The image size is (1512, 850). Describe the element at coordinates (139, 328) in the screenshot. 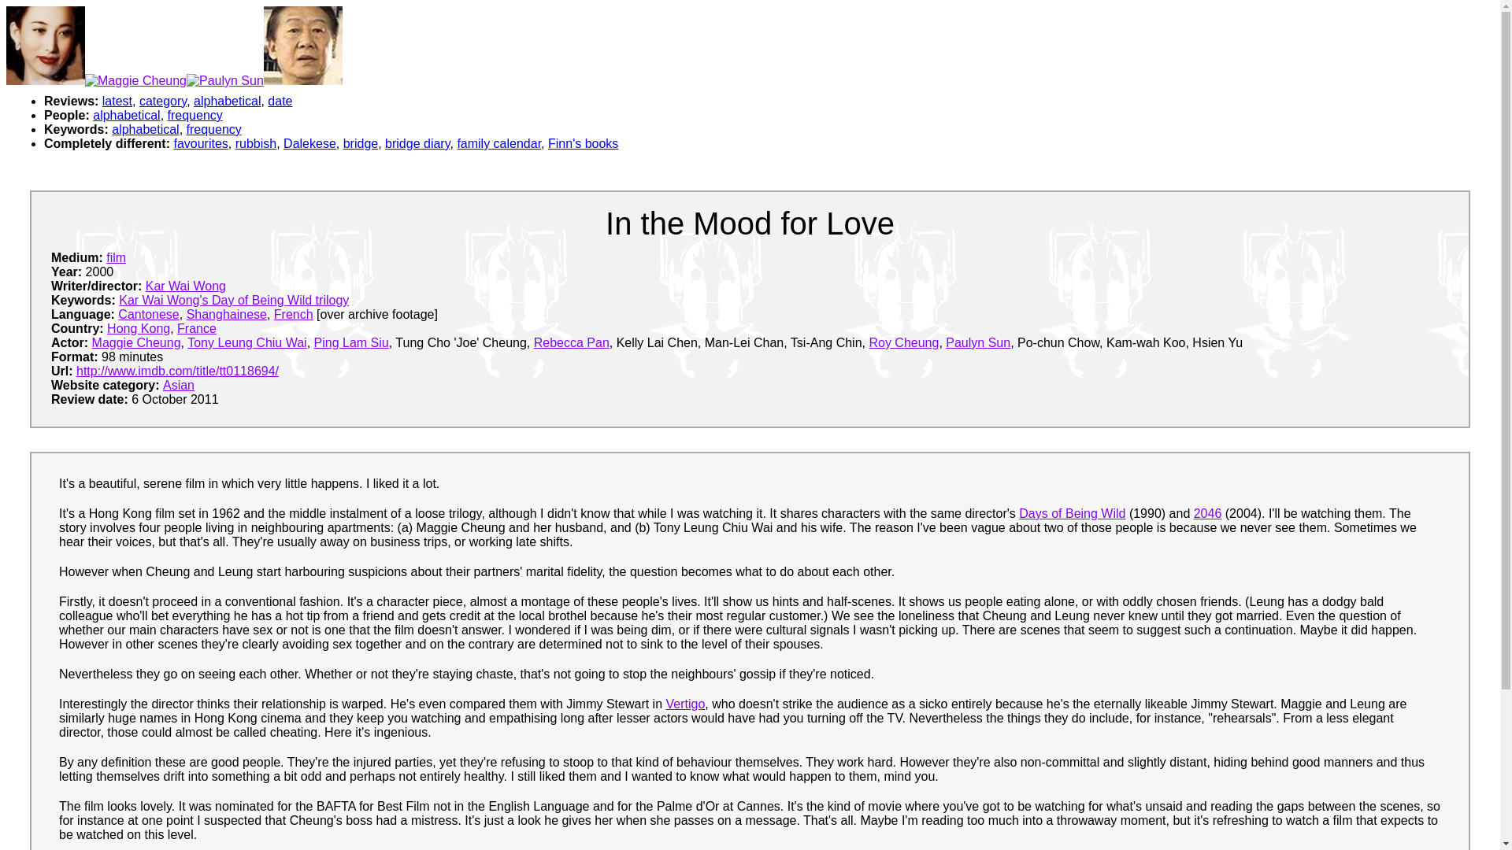

I see `Hong Kong` at that location.